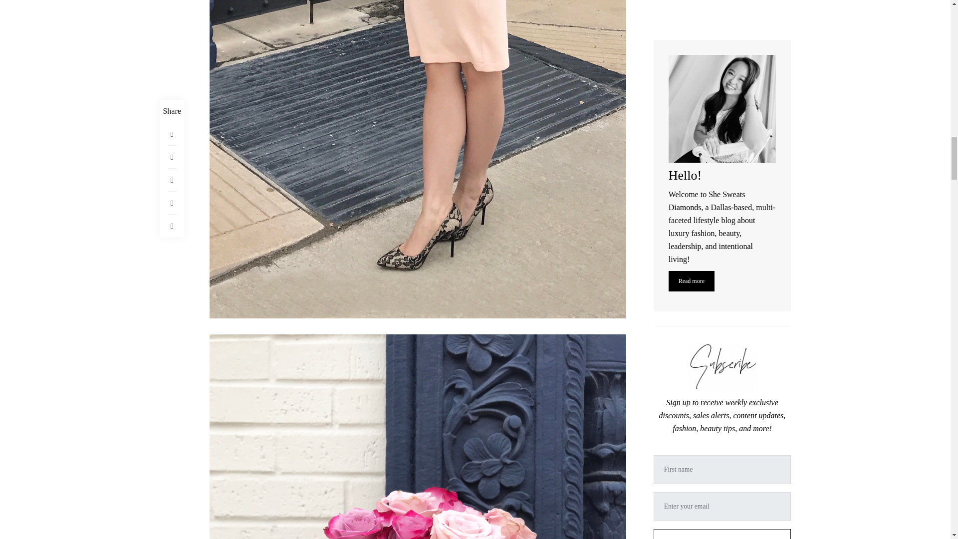 Image resolution: width=958 pixels, height=539 pixels. I want to click on How I Deal With My Stress and Anxiety, so click(749, 506).